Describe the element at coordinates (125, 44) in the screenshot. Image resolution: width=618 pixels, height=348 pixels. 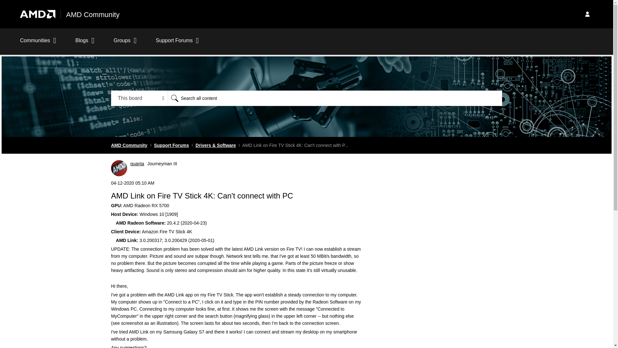
I see `Groups` at that location.